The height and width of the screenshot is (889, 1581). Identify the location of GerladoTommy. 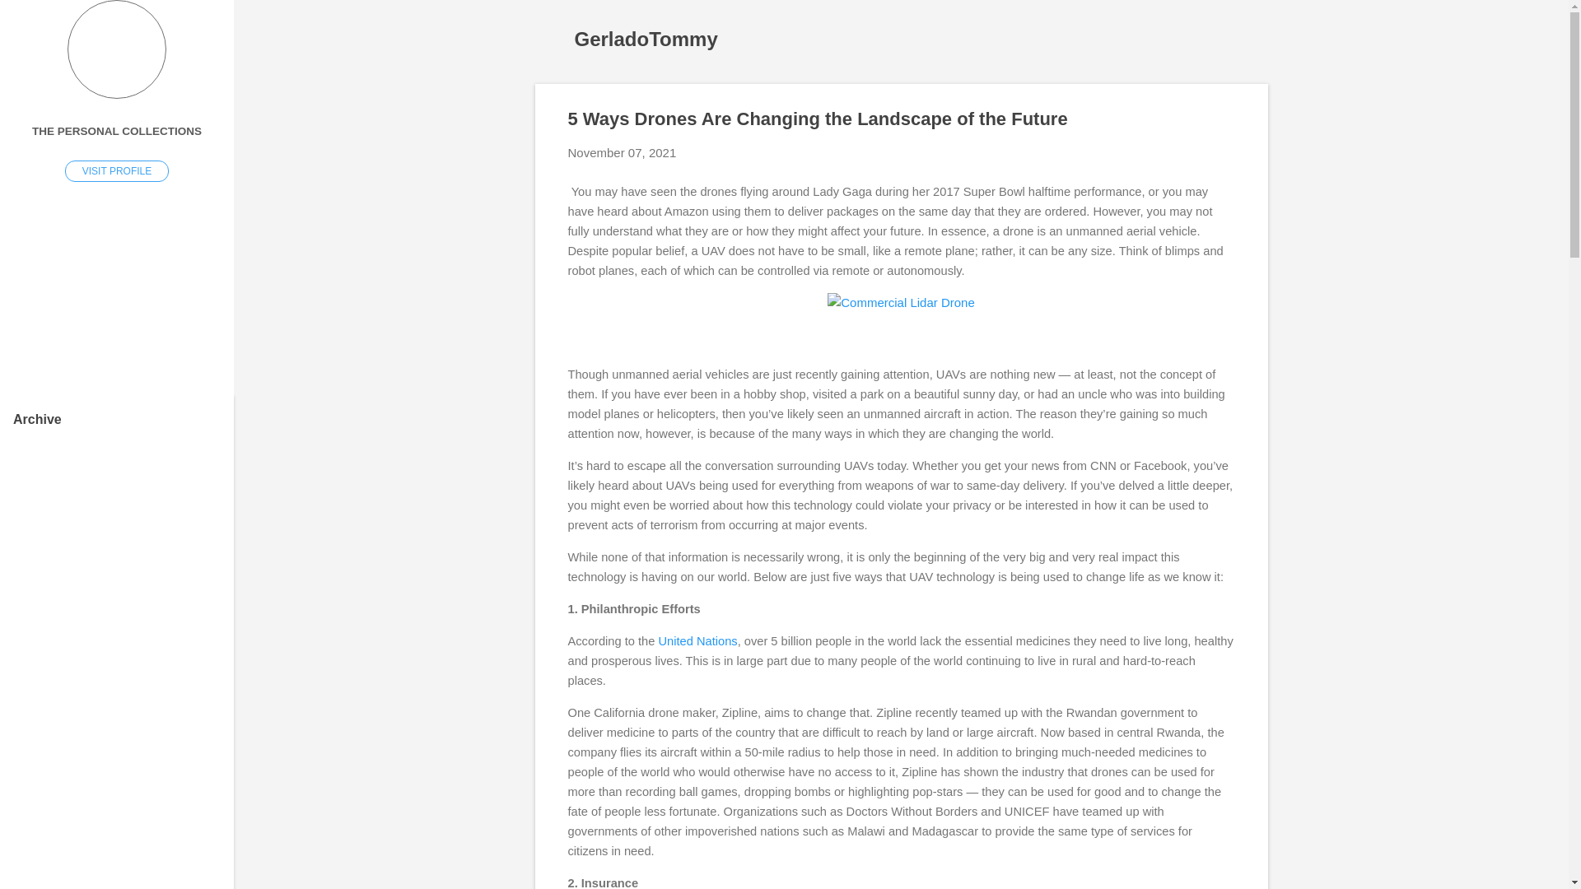
(646, 38).